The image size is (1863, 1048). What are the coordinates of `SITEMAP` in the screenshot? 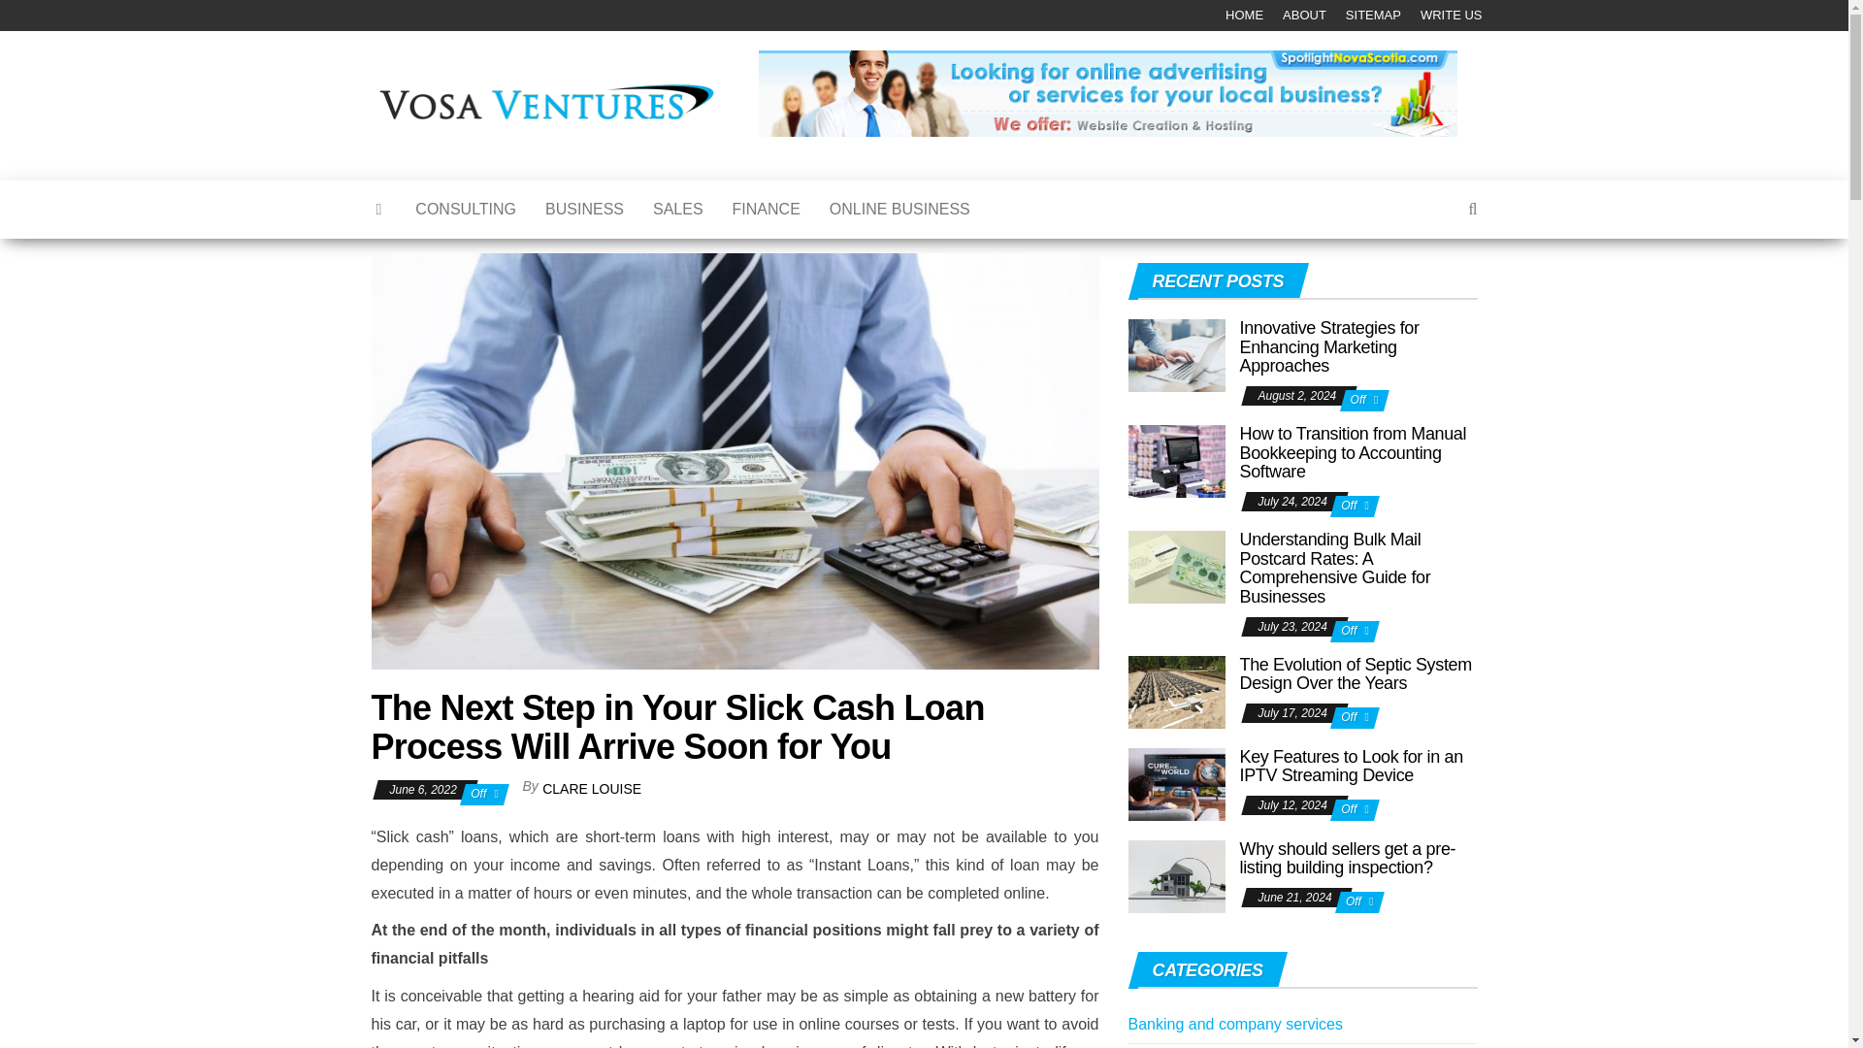 It's located at (1372, 16).